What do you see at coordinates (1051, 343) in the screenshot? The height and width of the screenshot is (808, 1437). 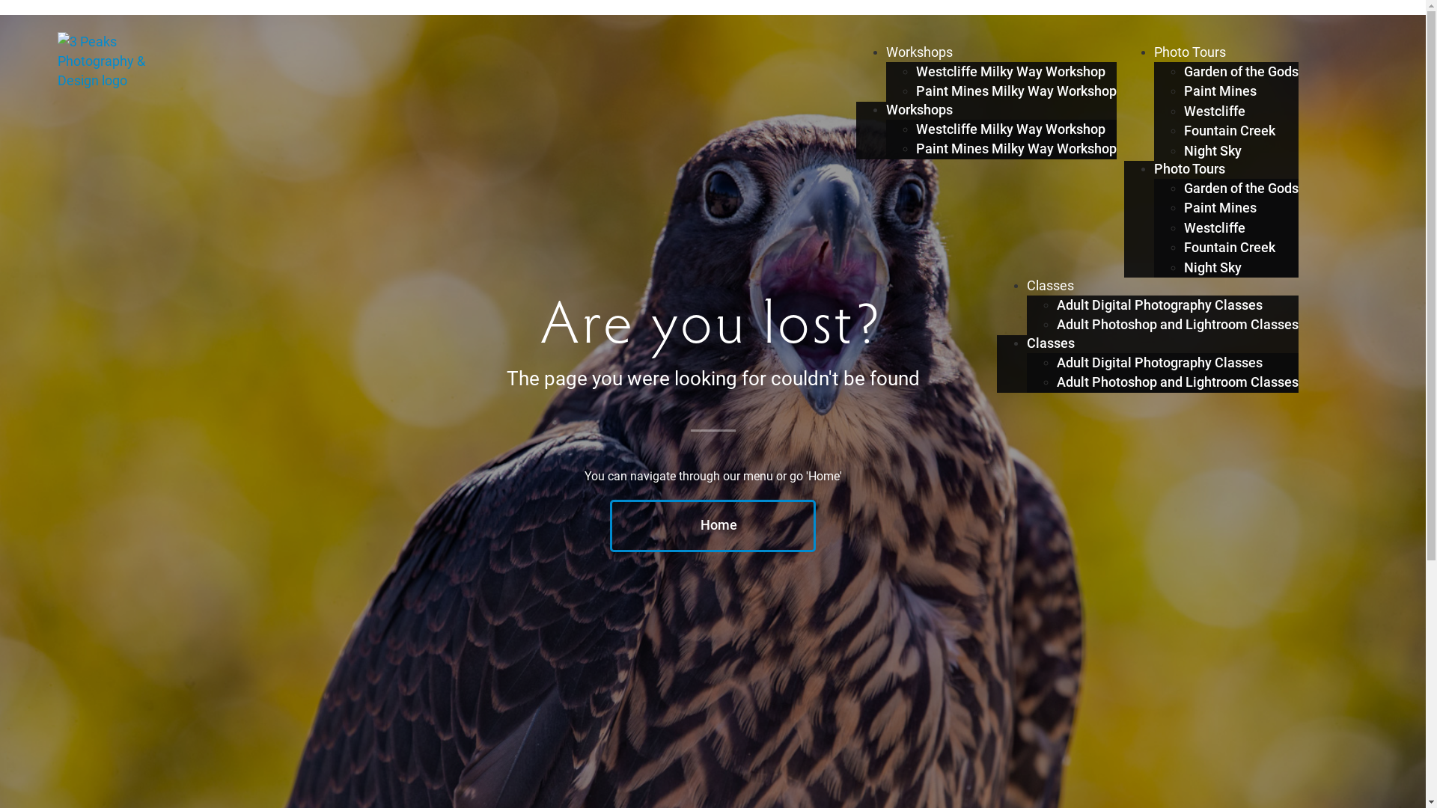 I see `Classes` at bounding box center [1051, 343].